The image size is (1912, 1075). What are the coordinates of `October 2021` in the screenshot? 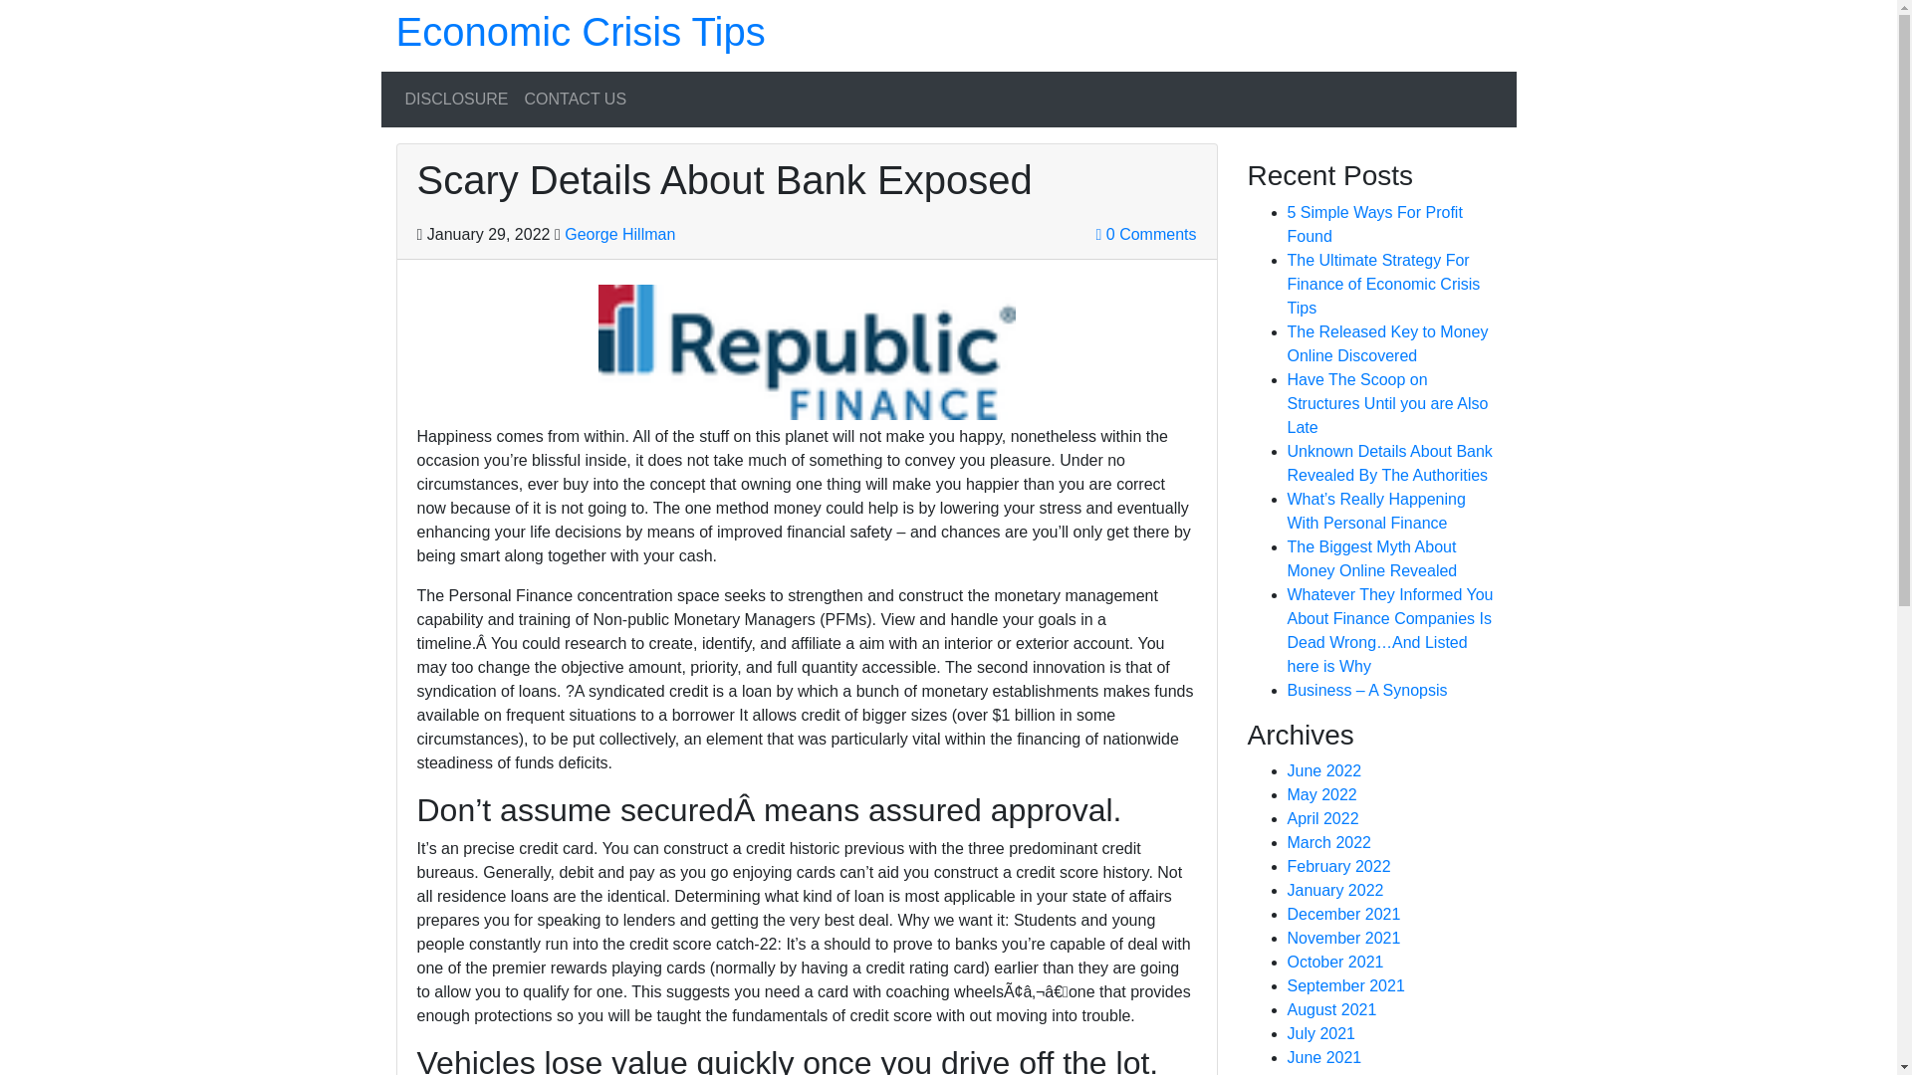 It's located at (1334, 962).